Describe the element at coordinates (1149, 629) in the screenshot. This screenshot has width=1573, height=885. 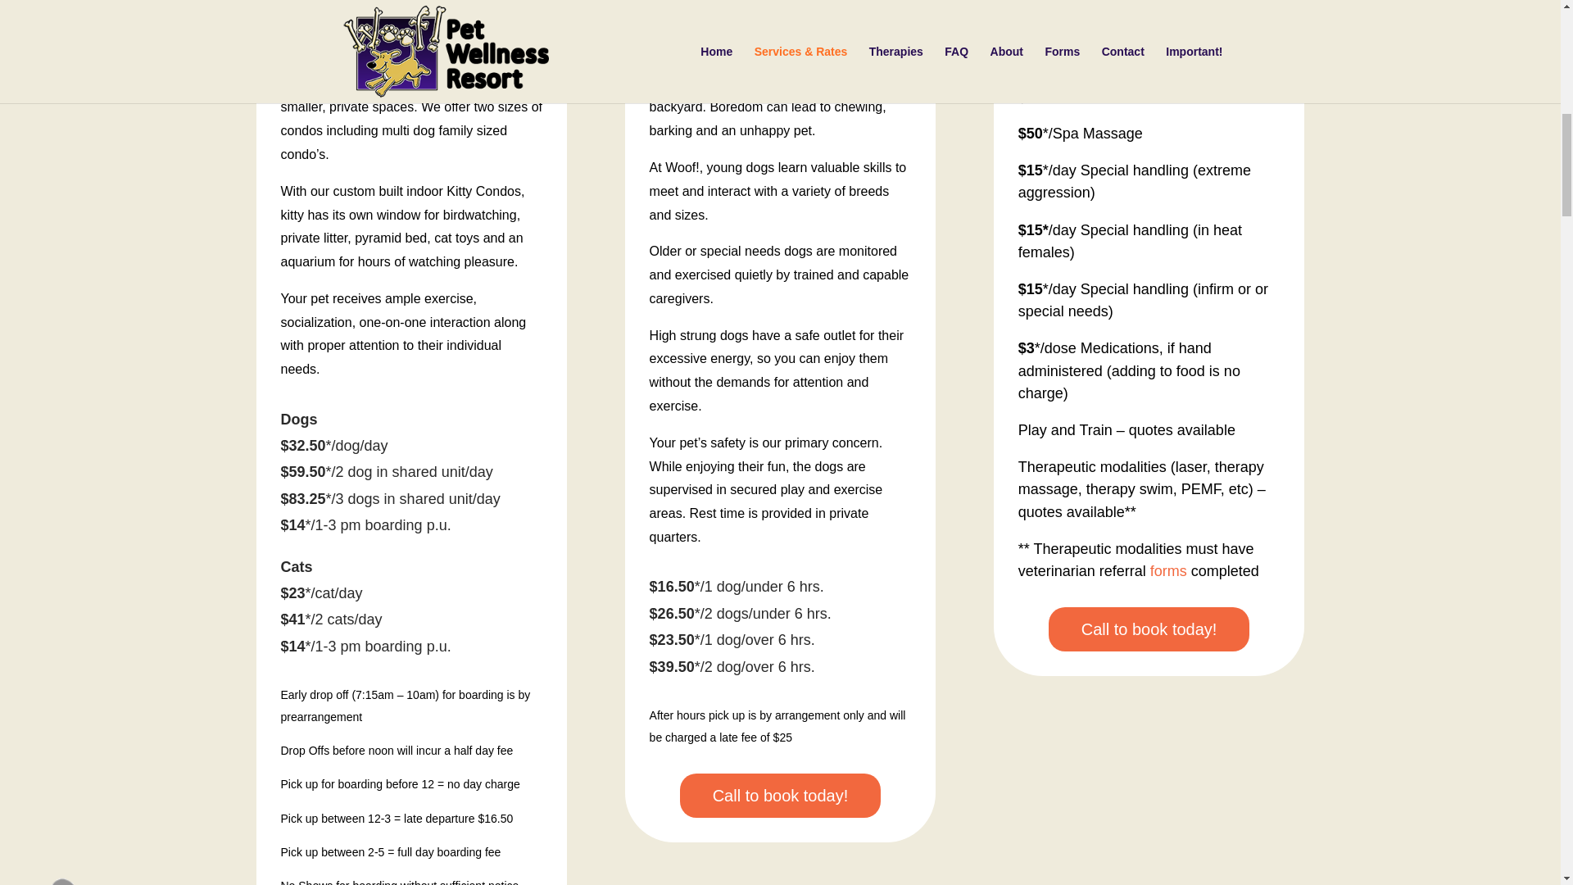
I see `Call to book today!` at that location.